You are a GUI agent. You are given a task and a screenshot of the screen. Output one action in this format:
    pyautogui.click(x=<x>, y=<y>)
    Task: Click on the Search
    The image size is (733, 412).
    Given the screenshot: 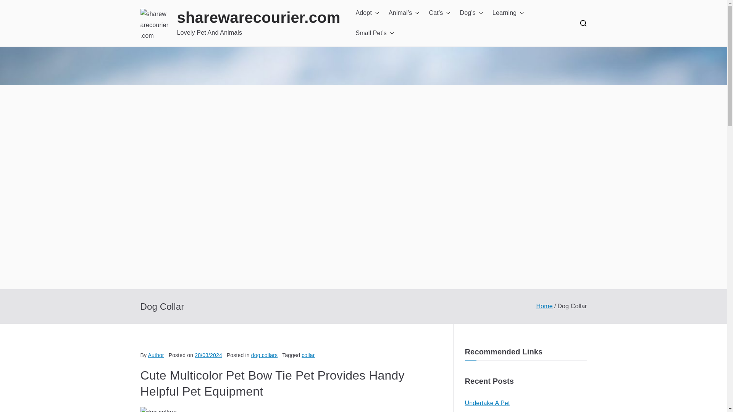 What is the action you would take?
    pyautogui.click(x=14, y=6)
    